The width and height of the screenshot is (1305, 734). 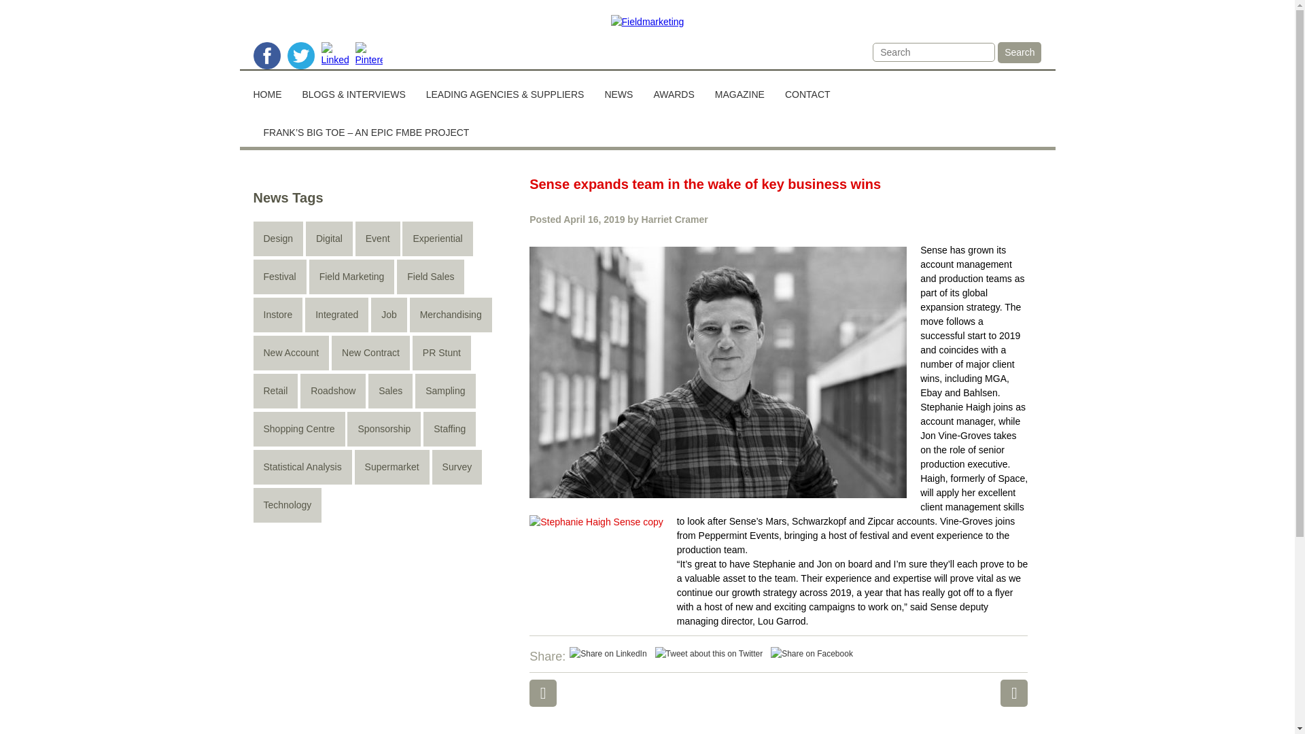 I want to click on HOME, so click(x=272, y=89).